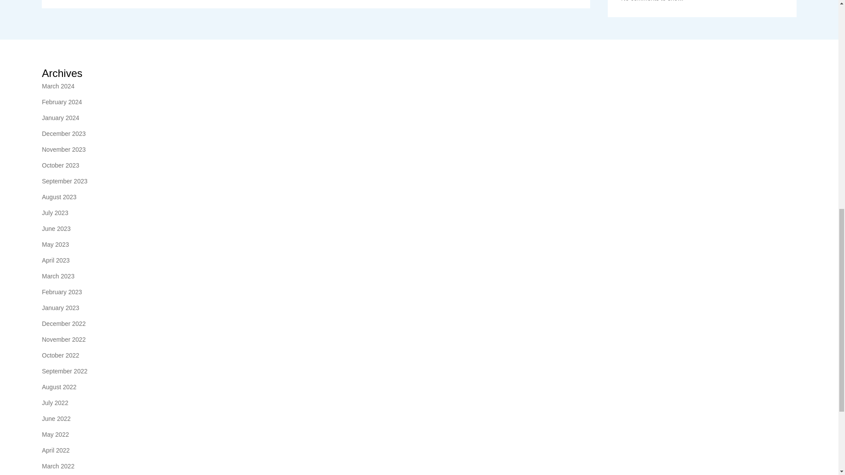 The height and width of the screenshot is (475, 845). What do you see at coordinates (59, 387) in the screenshot?
I see `August 2022` at bounding box center [59, 387].